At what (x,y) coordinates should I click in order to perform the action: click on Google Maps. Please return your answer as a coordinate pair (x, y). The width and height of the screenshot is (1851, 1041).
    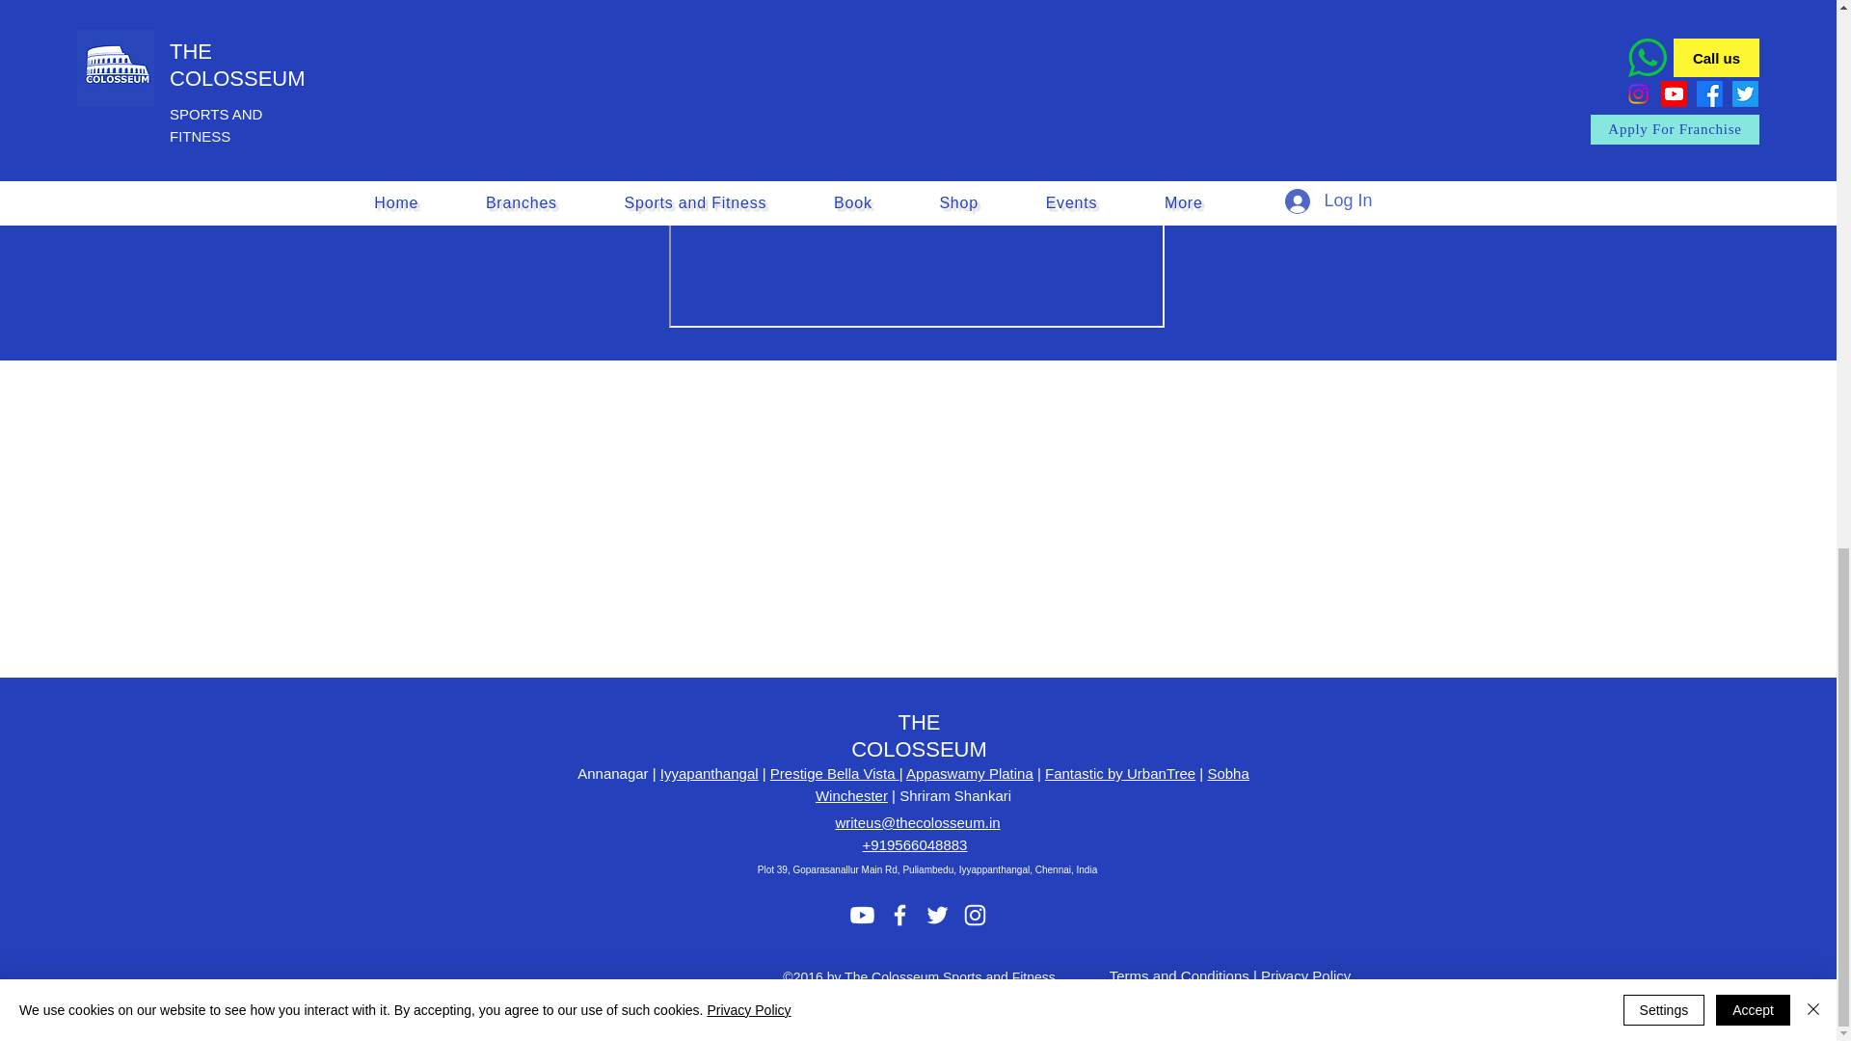
    Looking at the image, I should click on (1155, 519).